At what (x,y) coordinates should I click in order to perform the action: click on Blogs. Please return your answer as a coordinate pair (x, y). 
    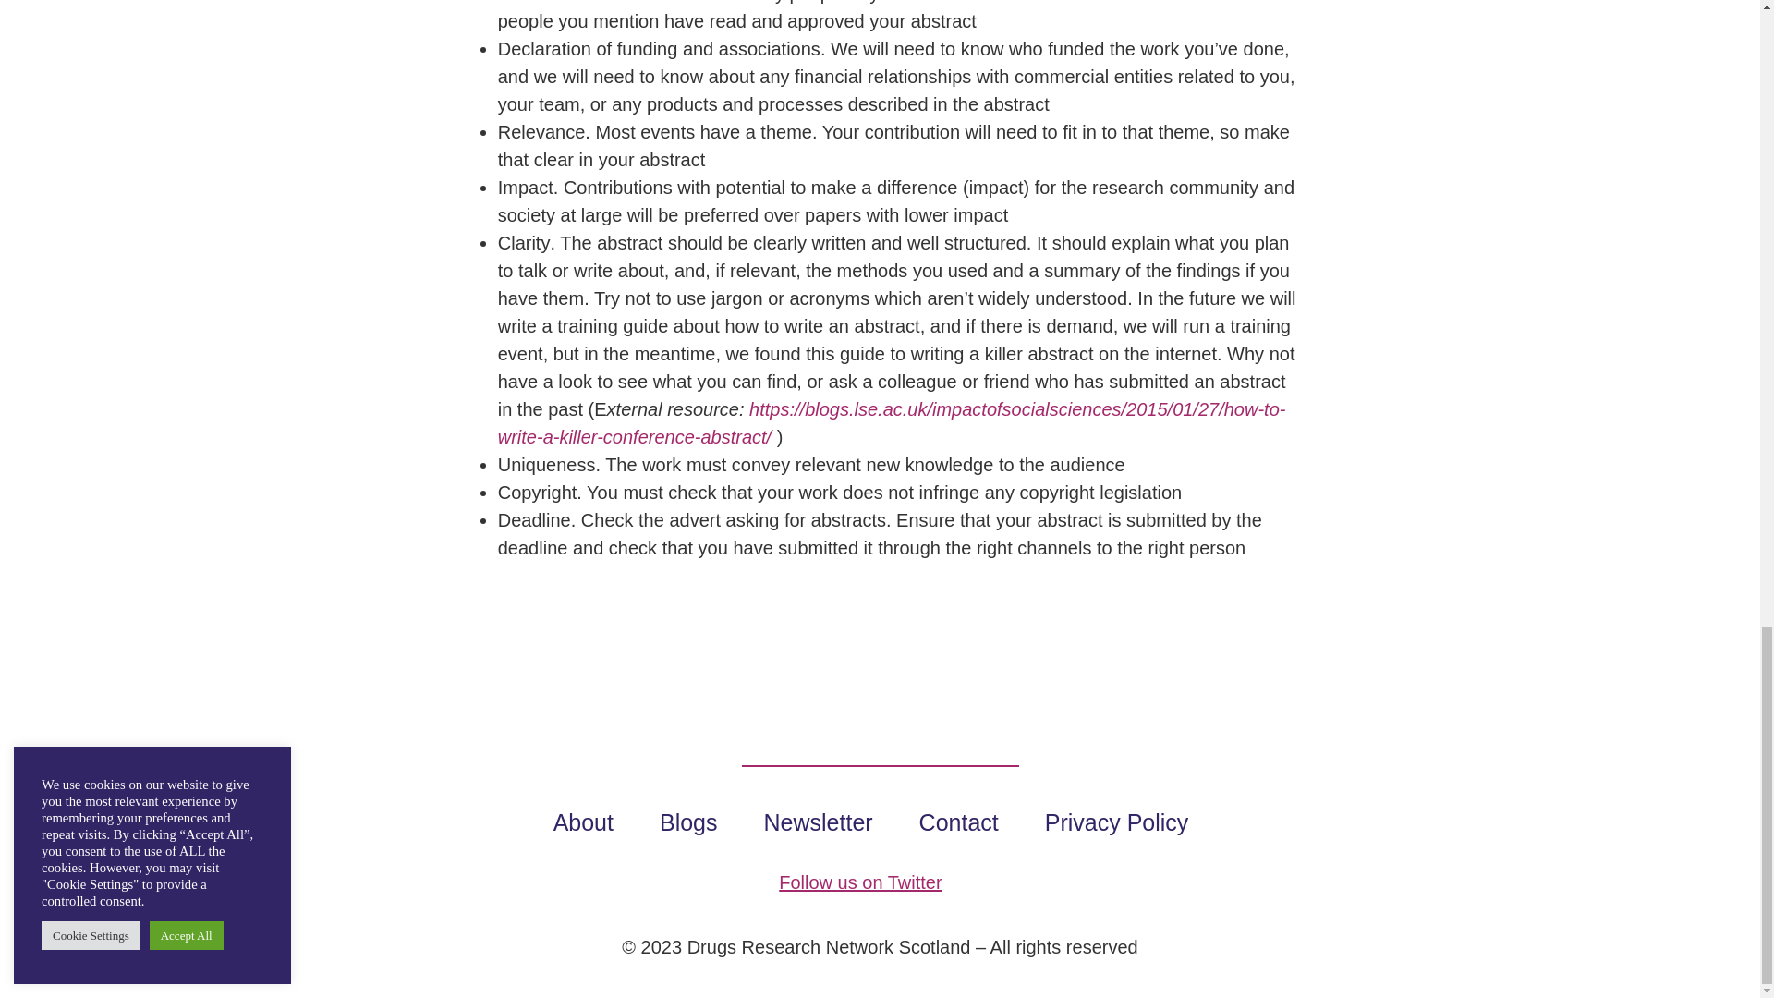
    Looking at the image, I should click on (698, 822).